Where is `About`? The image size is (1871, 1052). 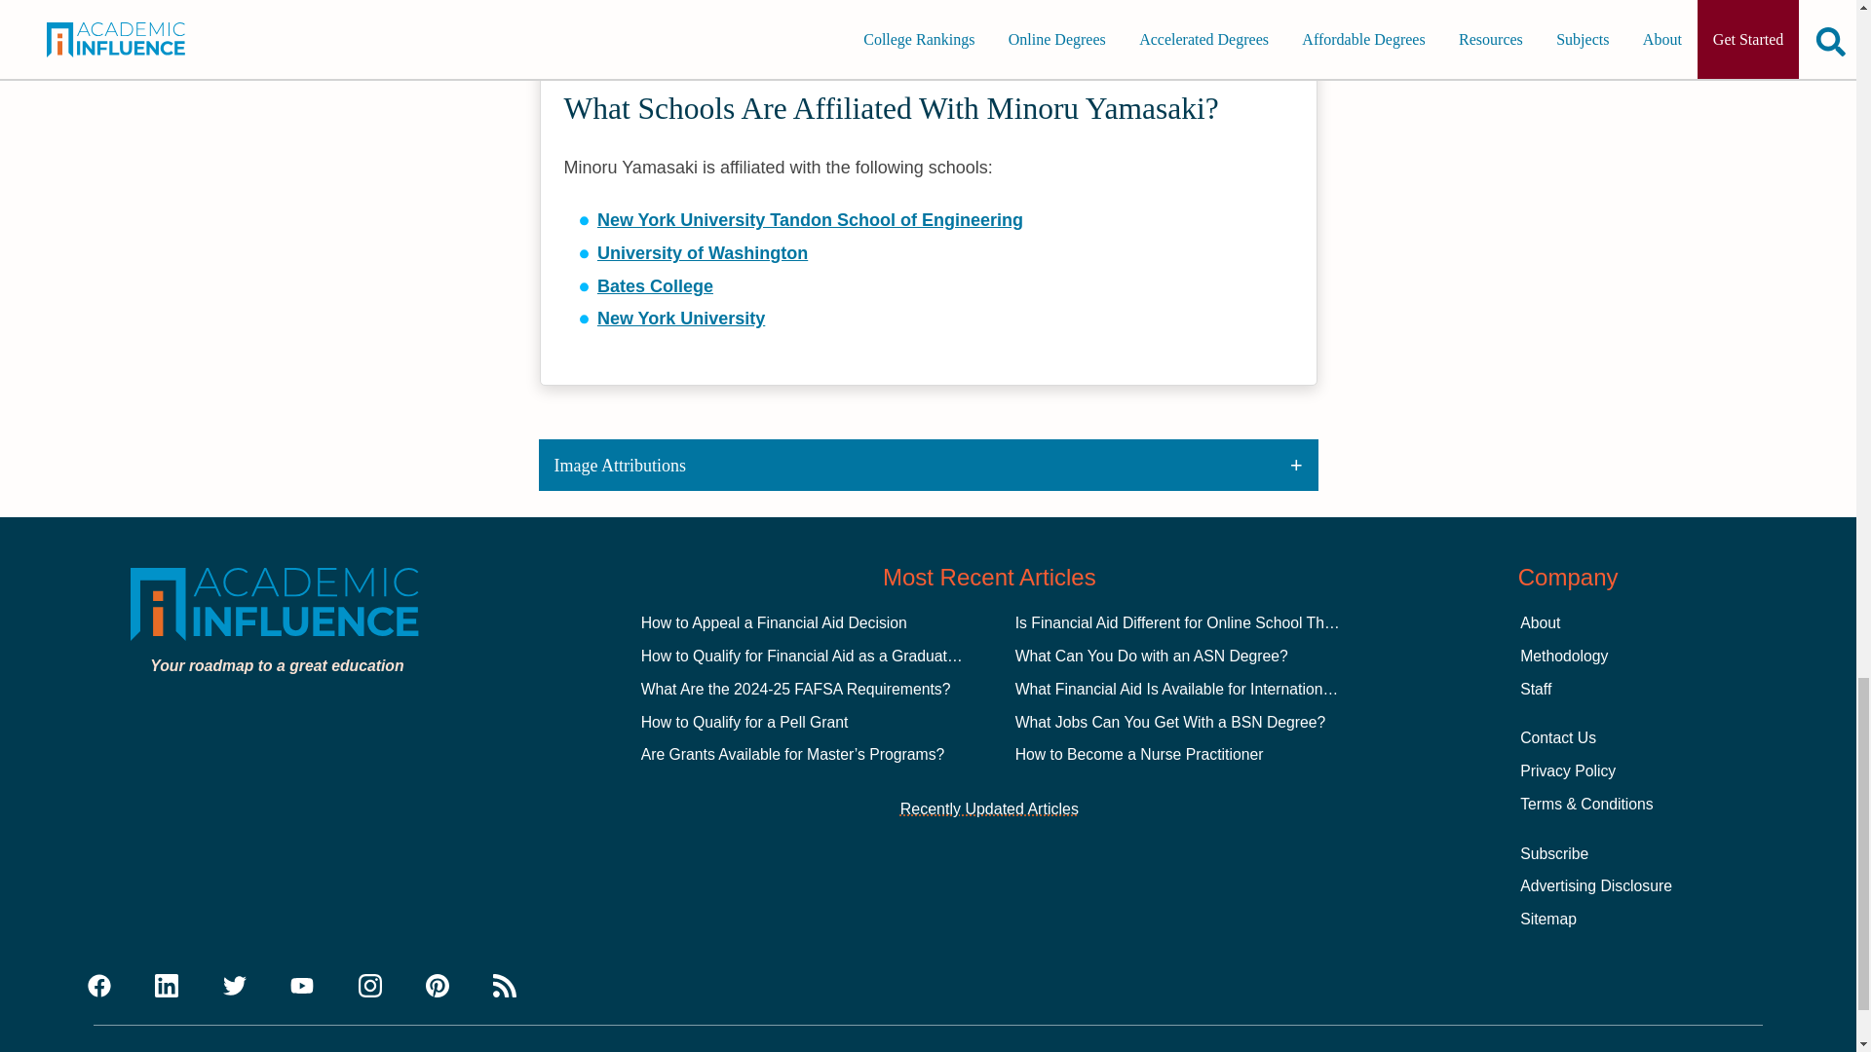
About is located at coordinates (1540, 622).